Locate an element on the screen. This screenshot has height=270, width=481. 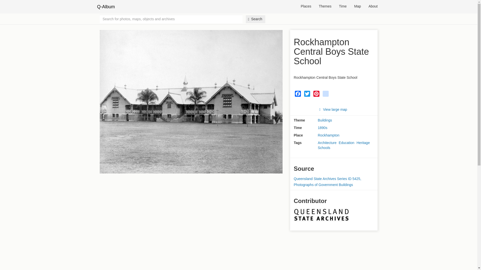
View large map is located at coordinates (333, 109).